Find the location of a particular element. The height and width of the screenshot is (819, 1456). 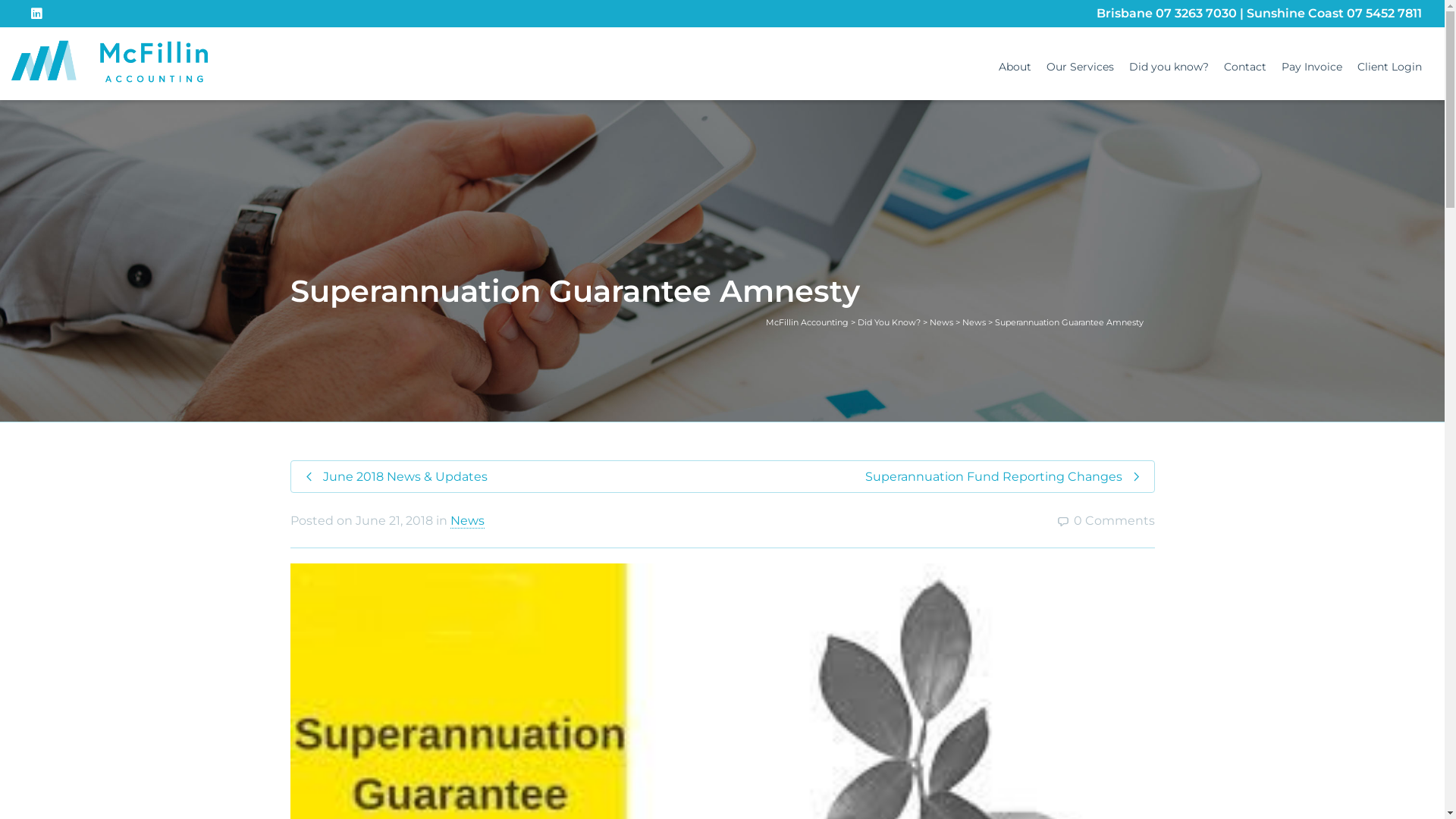

News is located at coordinates (467, 521).